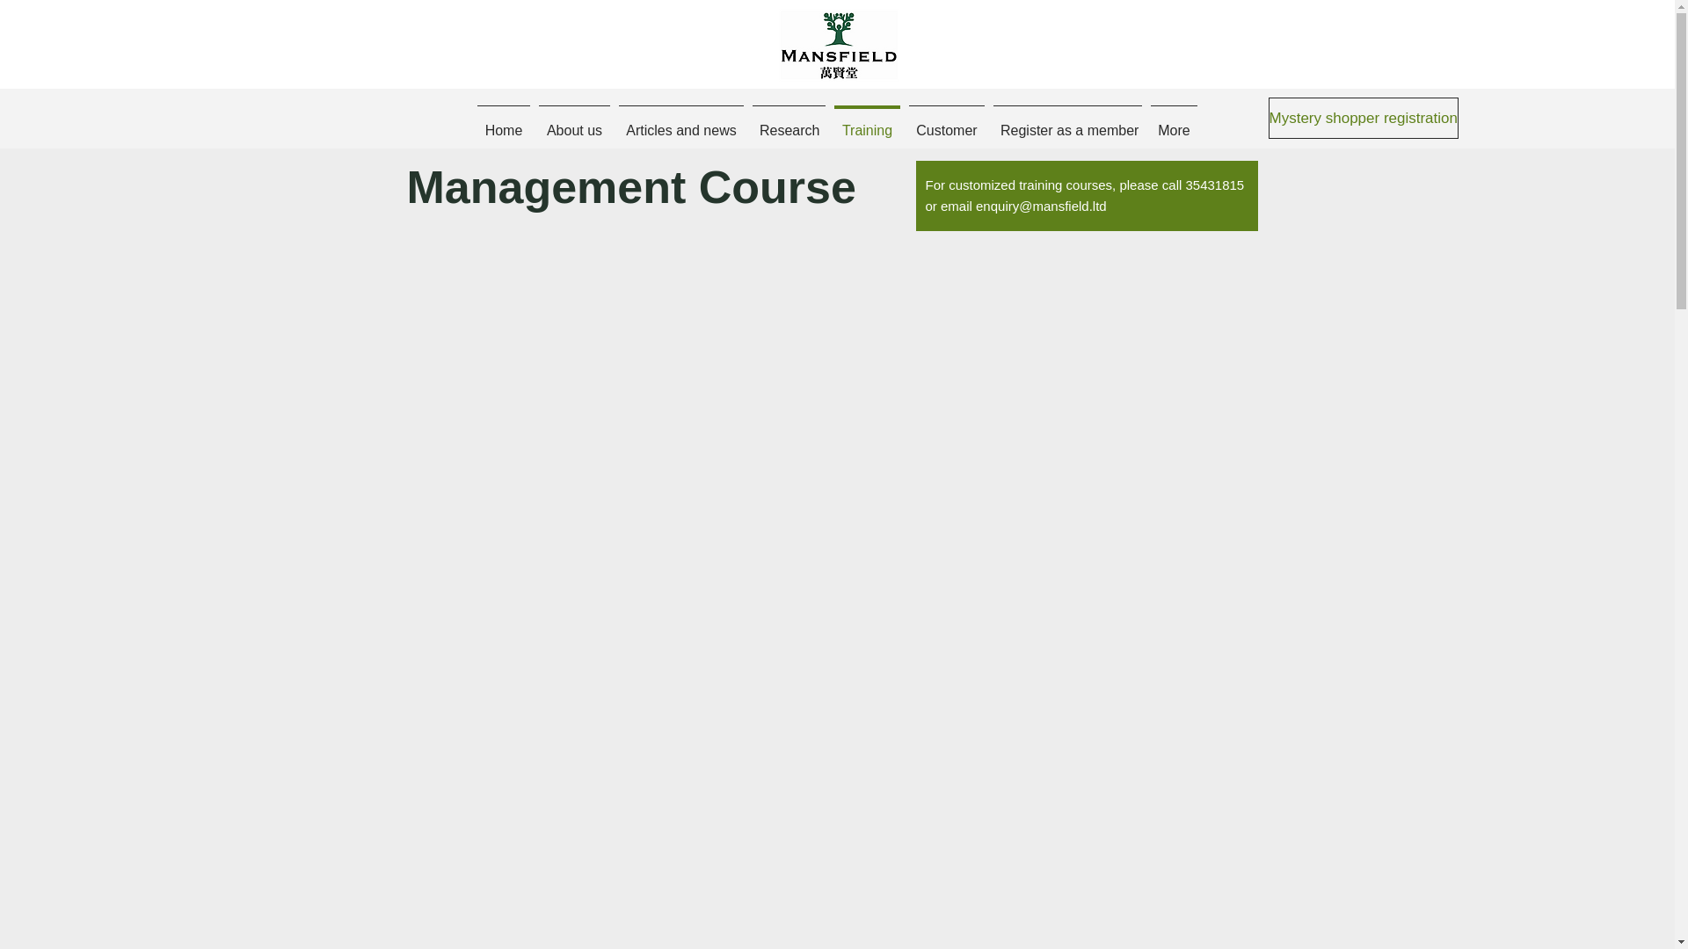 The height and width of the screenshot is (949, 1688). I want to click on Research, so click(789, 122).